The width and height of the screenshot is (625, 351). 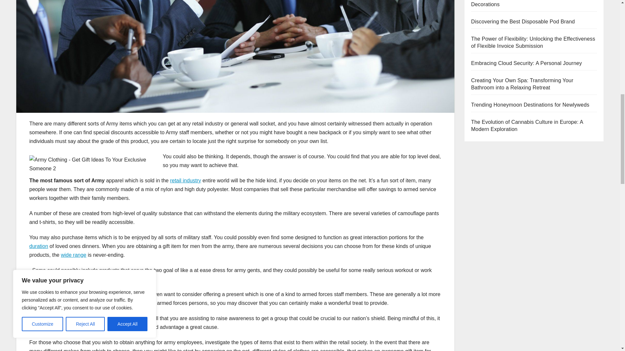 What do you see at coordinates (185, 180) in the screenshot?
I see `retail industry` at bounding box center [185, 180].